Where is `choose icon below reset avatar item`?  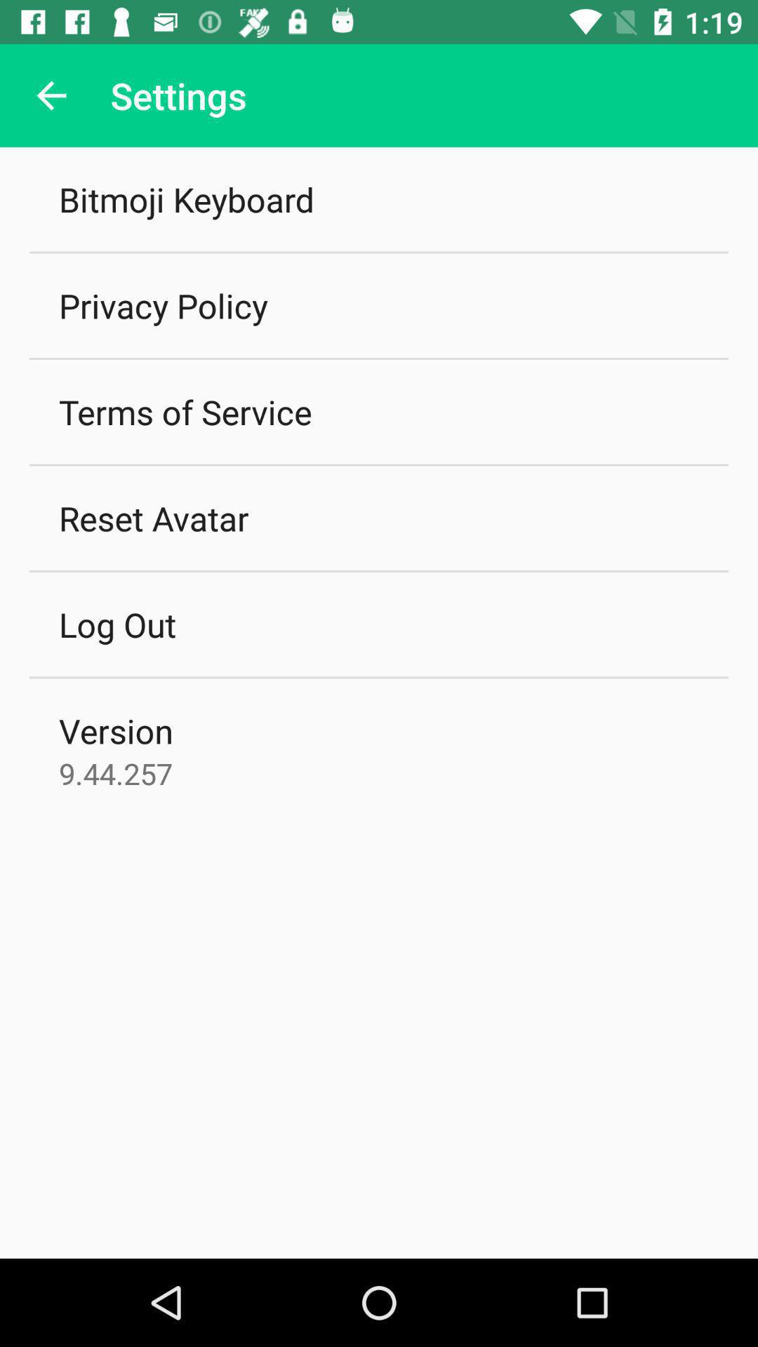
choose icon below reset avatar item is located at coordinates (118, 624).